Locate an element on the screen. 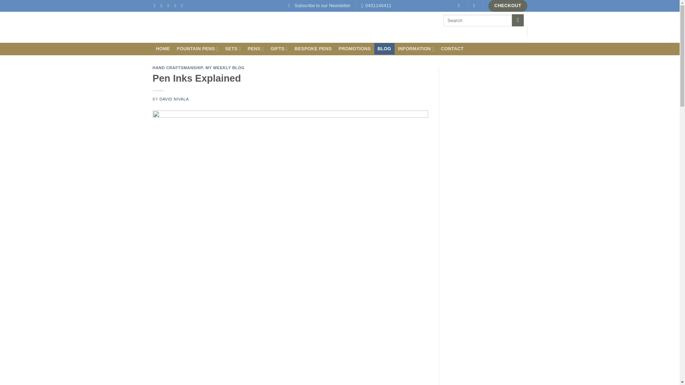 The width and height of the screenshot is (685, 385). Subscribe to our Newsletter is located at coordinates (320, 6).